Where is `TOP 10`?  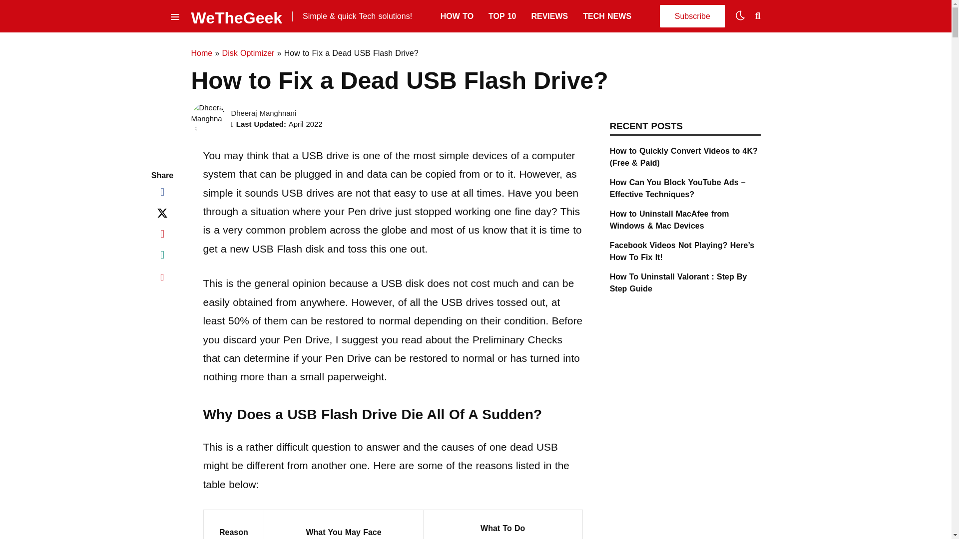 TOP 10 is located at coordinates (501, 16).